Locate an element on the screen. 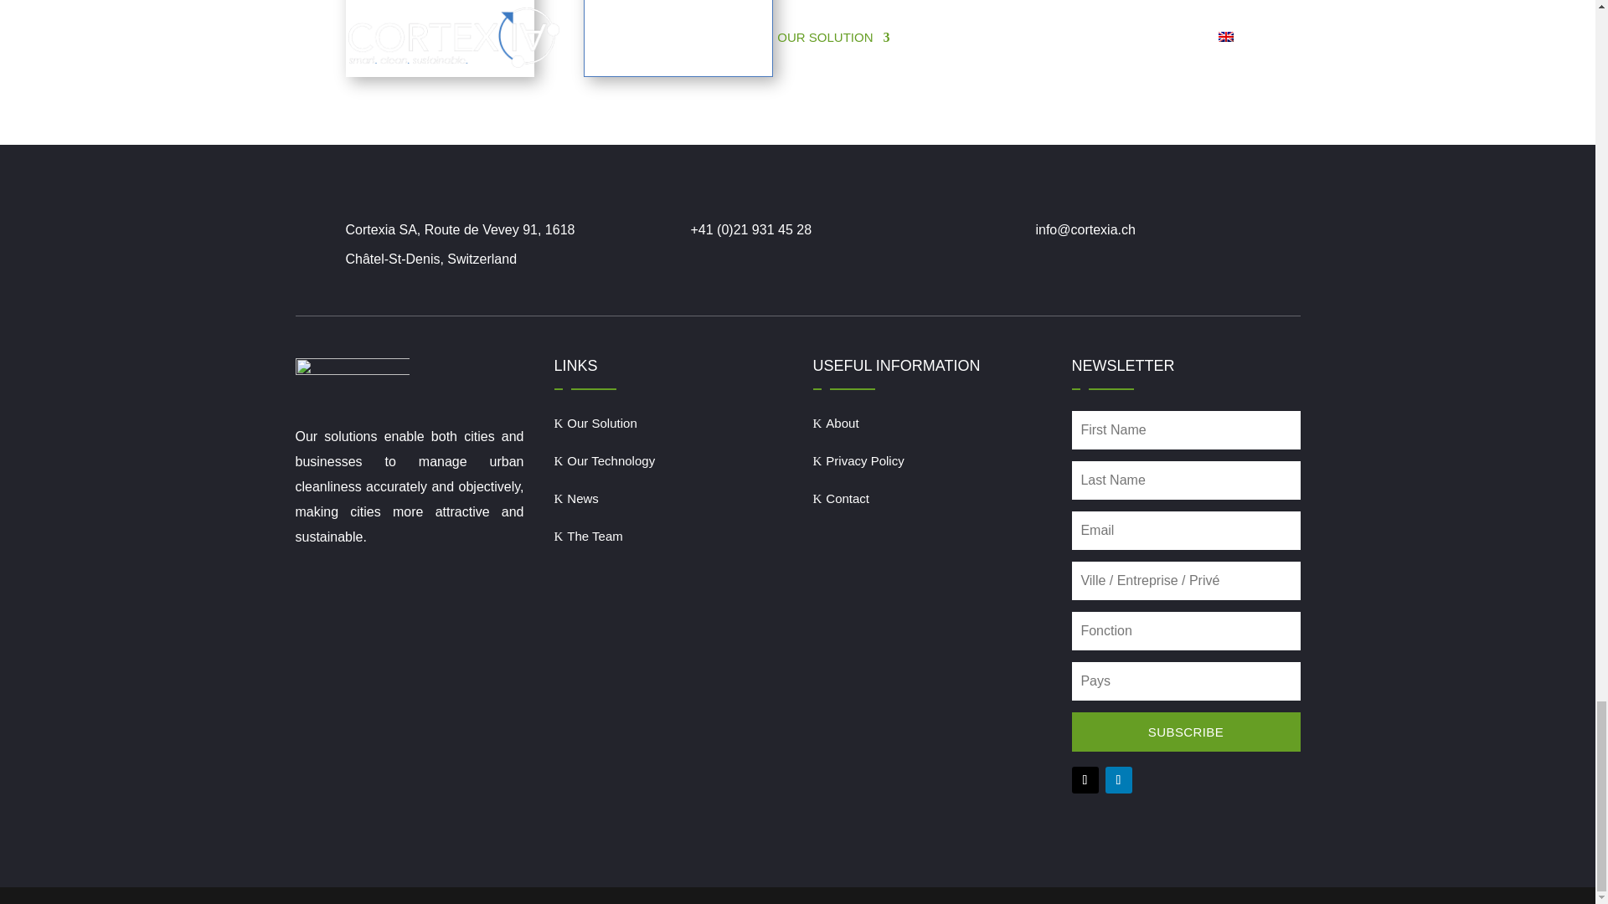 Image resolution: width=1608 pixels, height=904 pixels. Our Solution is located at coordinates (595, 423).